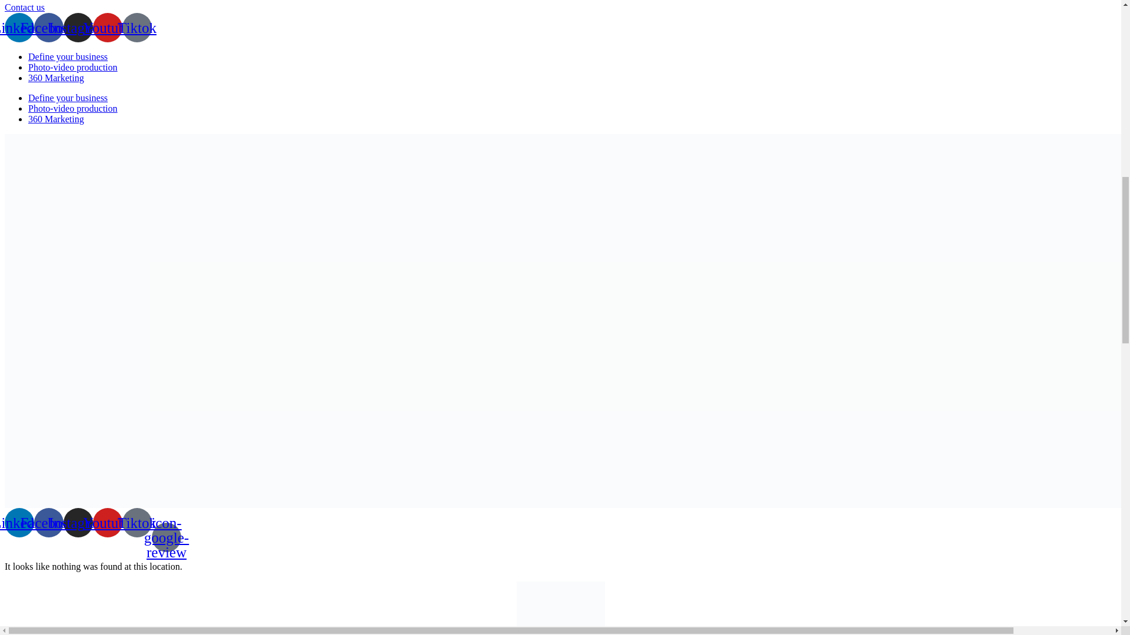 The width and height of the screenshot is (1130, 635). What do you see at coordinates (107, 27) in the screenshot?
I see `Youtube` at bounding box center [107, 27].